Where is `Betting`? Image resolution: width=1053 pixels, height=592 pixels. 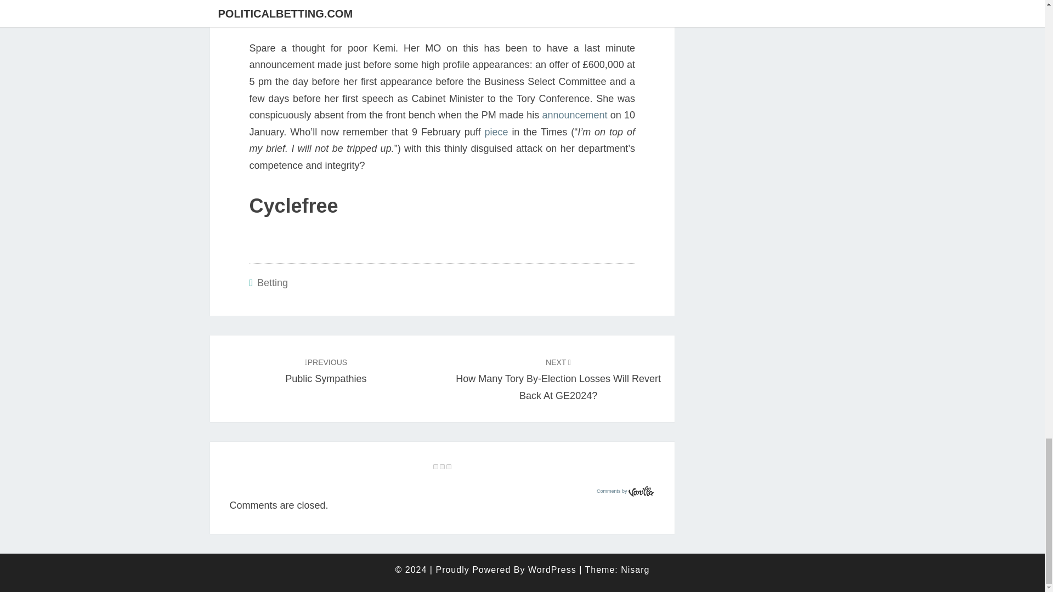 Betting is located at coordinates (272, 283).